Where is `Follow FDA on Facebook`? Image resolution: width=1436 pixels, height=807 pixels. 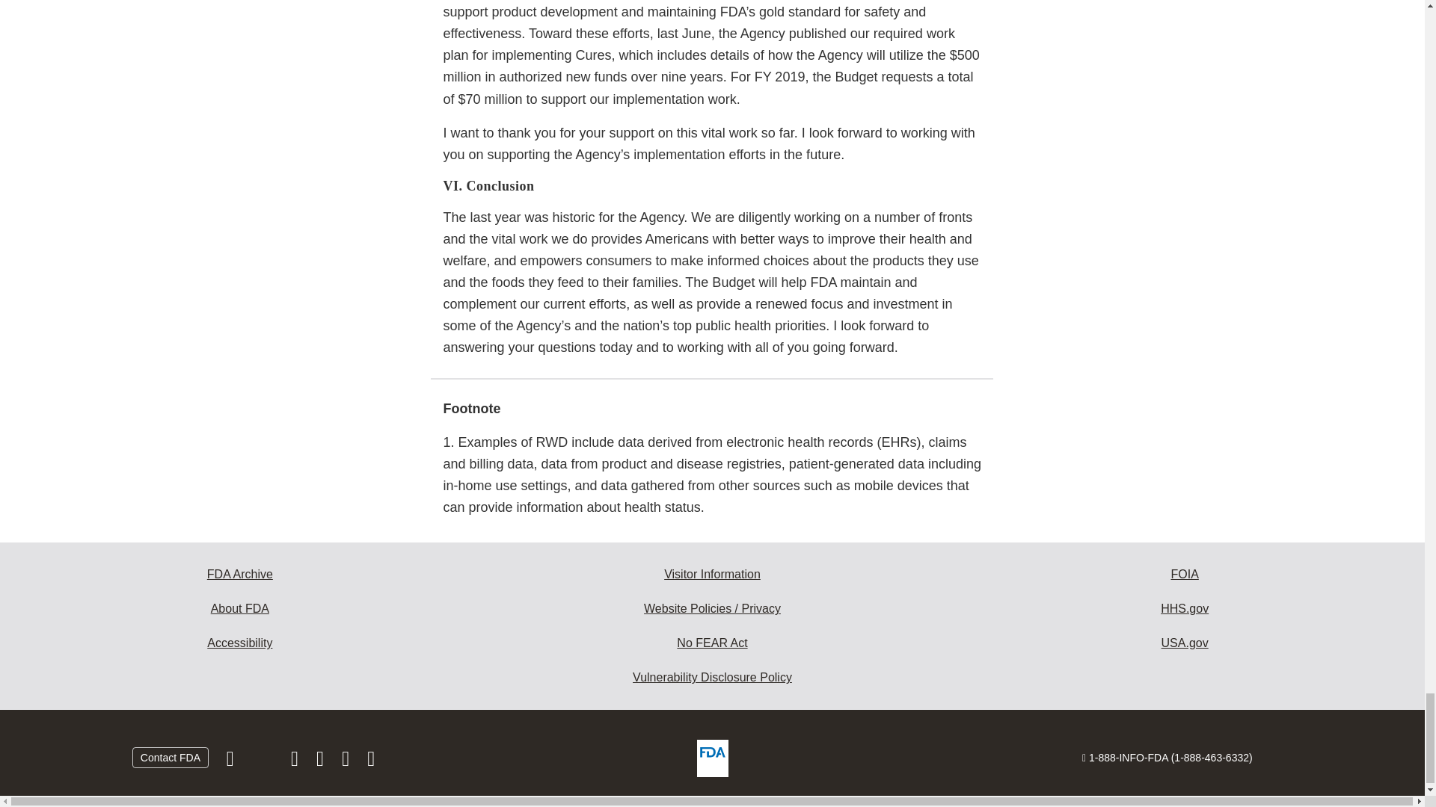 Follow FDA on Facebook is located at coordinates (232, 761).